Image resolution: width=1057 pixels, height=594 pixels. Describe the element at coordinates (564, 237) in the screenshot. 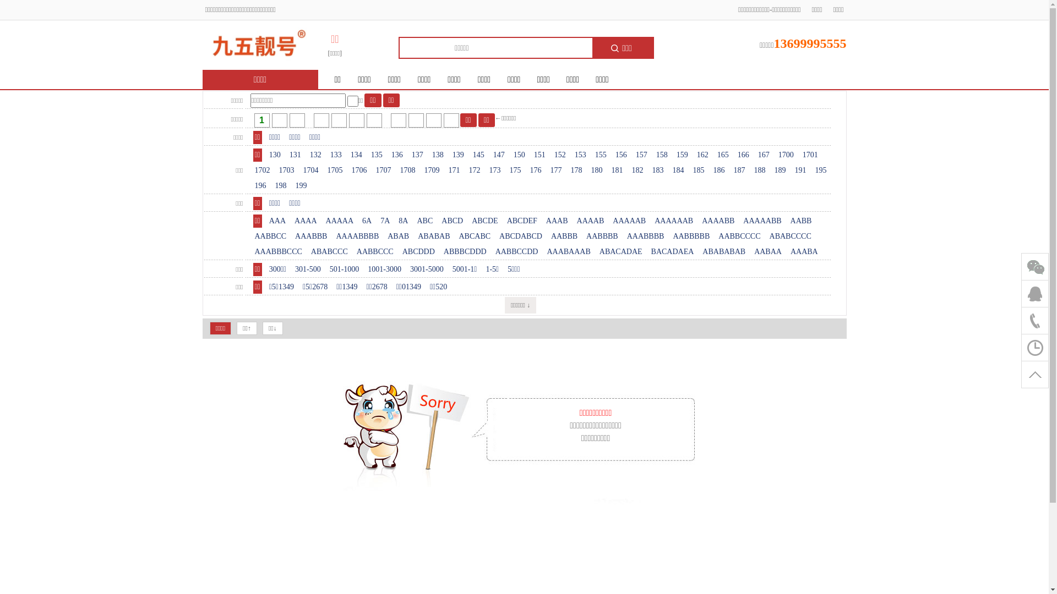

I see `AABBB` at that location.